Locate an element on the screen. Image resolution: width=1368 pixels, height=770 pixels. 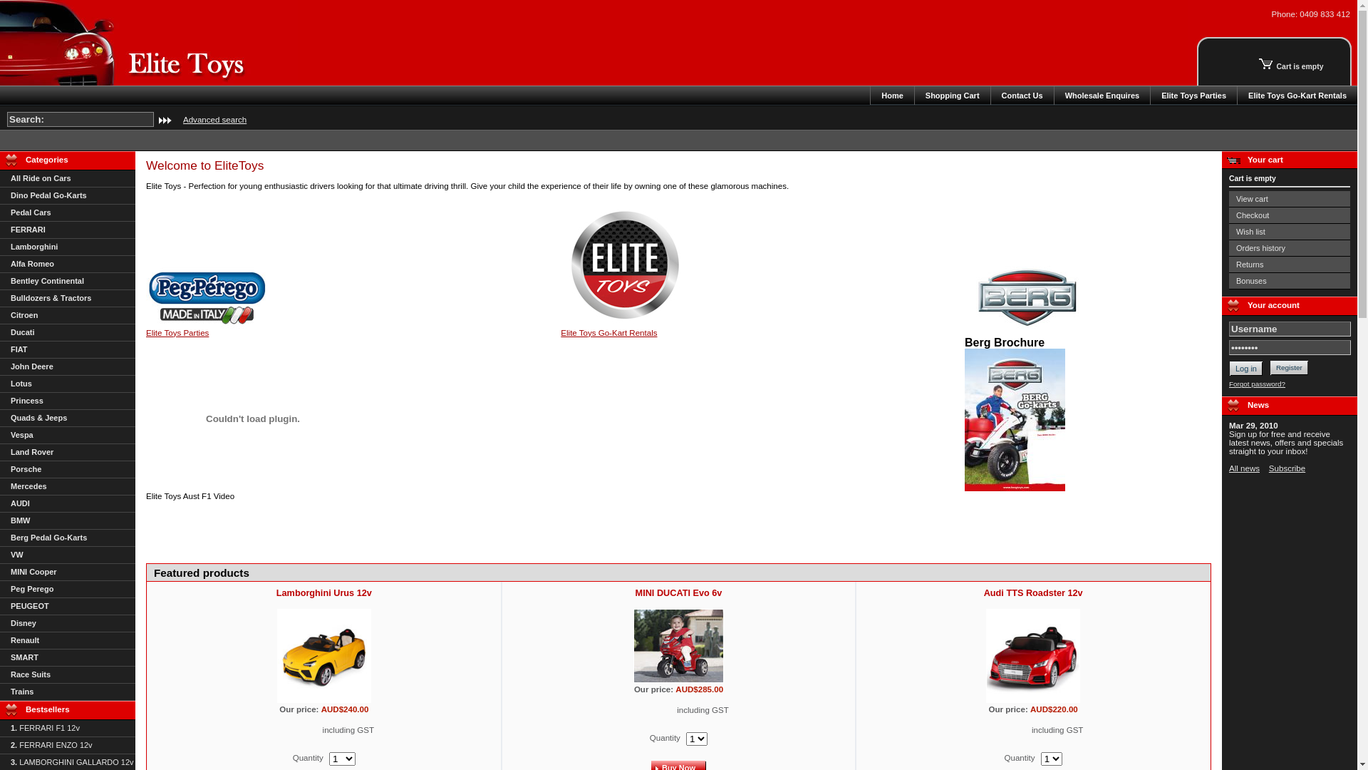
Wholesale Enquires is located at coordinates (1103, 96).